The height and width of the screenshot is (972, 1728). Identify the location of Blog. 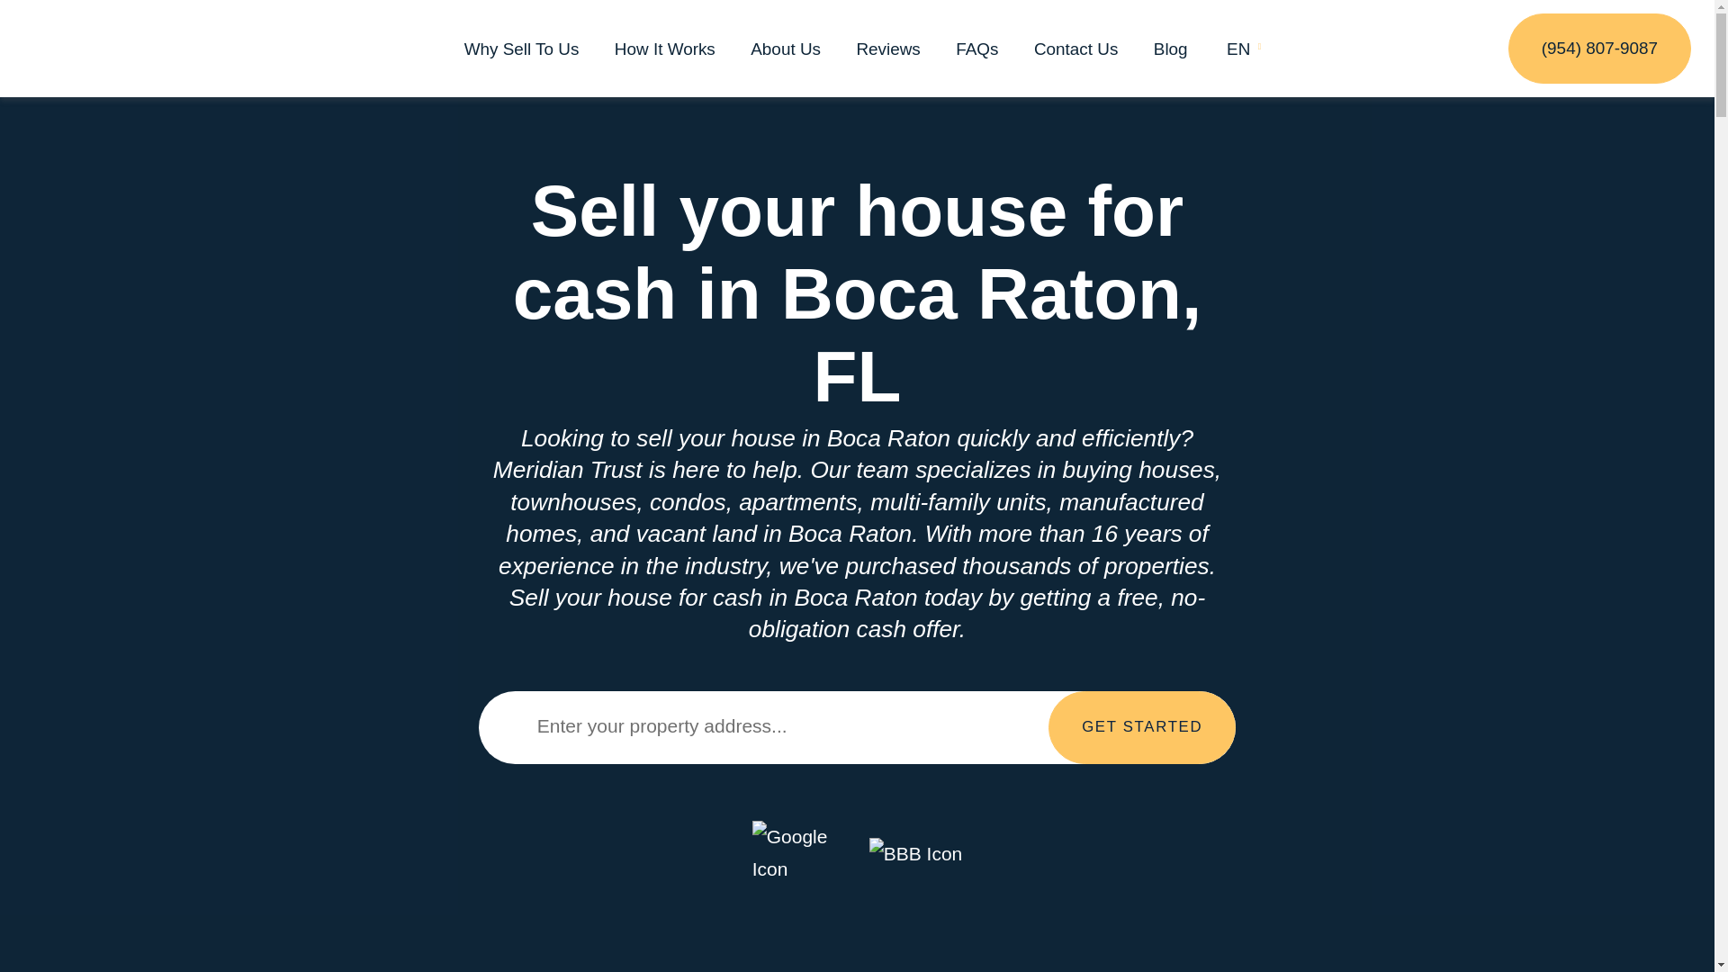
(1171, 49).